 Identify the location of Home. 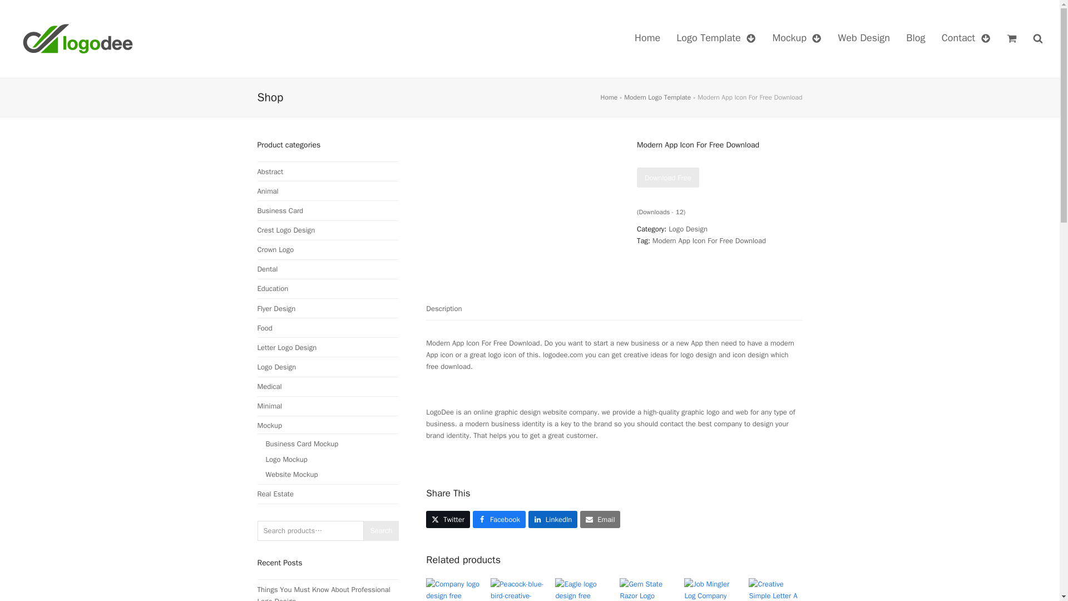
(609, 97).